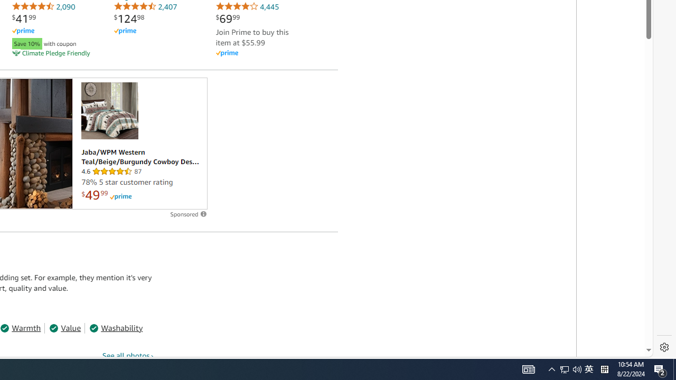  I want to click on Amazon Prime, so click(227, 54).